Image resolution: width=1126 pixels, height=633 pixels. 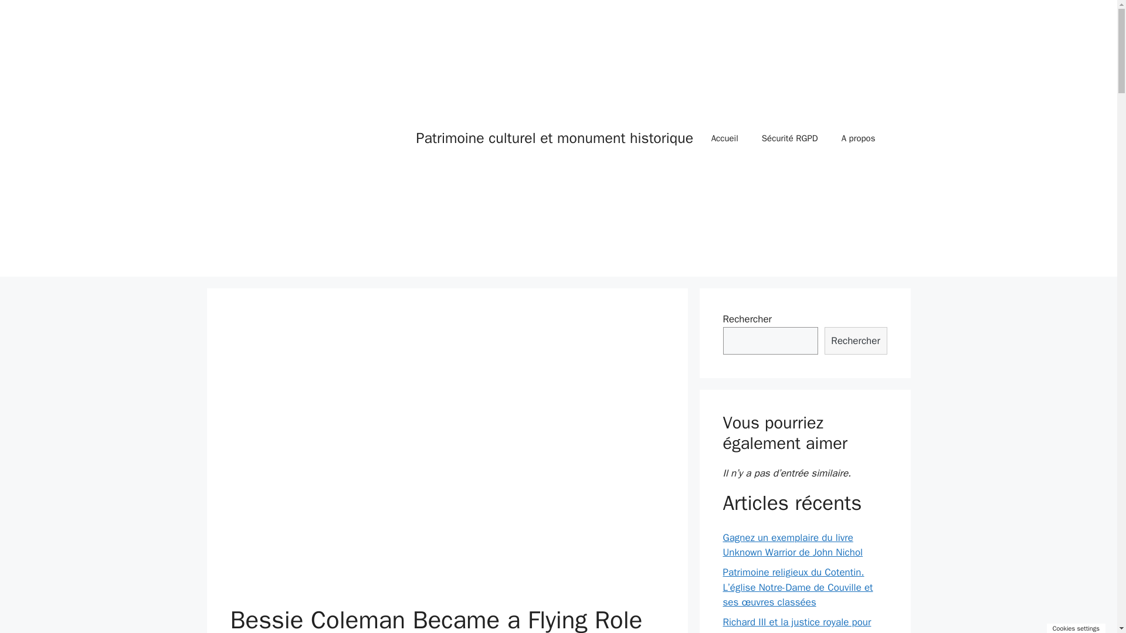 What do you see at coordinates (724, 138) in the screenshot?
I see `Accueil` at bounding box center [724, 138].